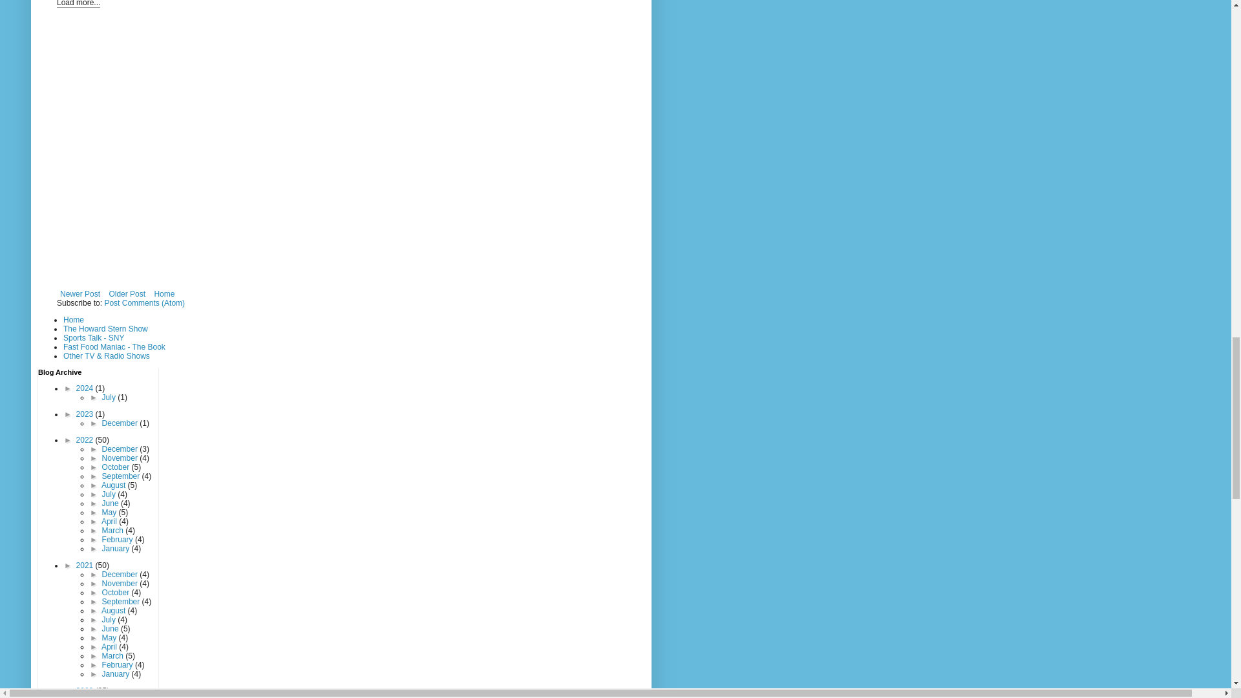 The width and height of the screenshot is (1241, 698). What do you see at coordinates (164, 293) in the screenshot?
I see `Home` at bounding box center [164, 293].